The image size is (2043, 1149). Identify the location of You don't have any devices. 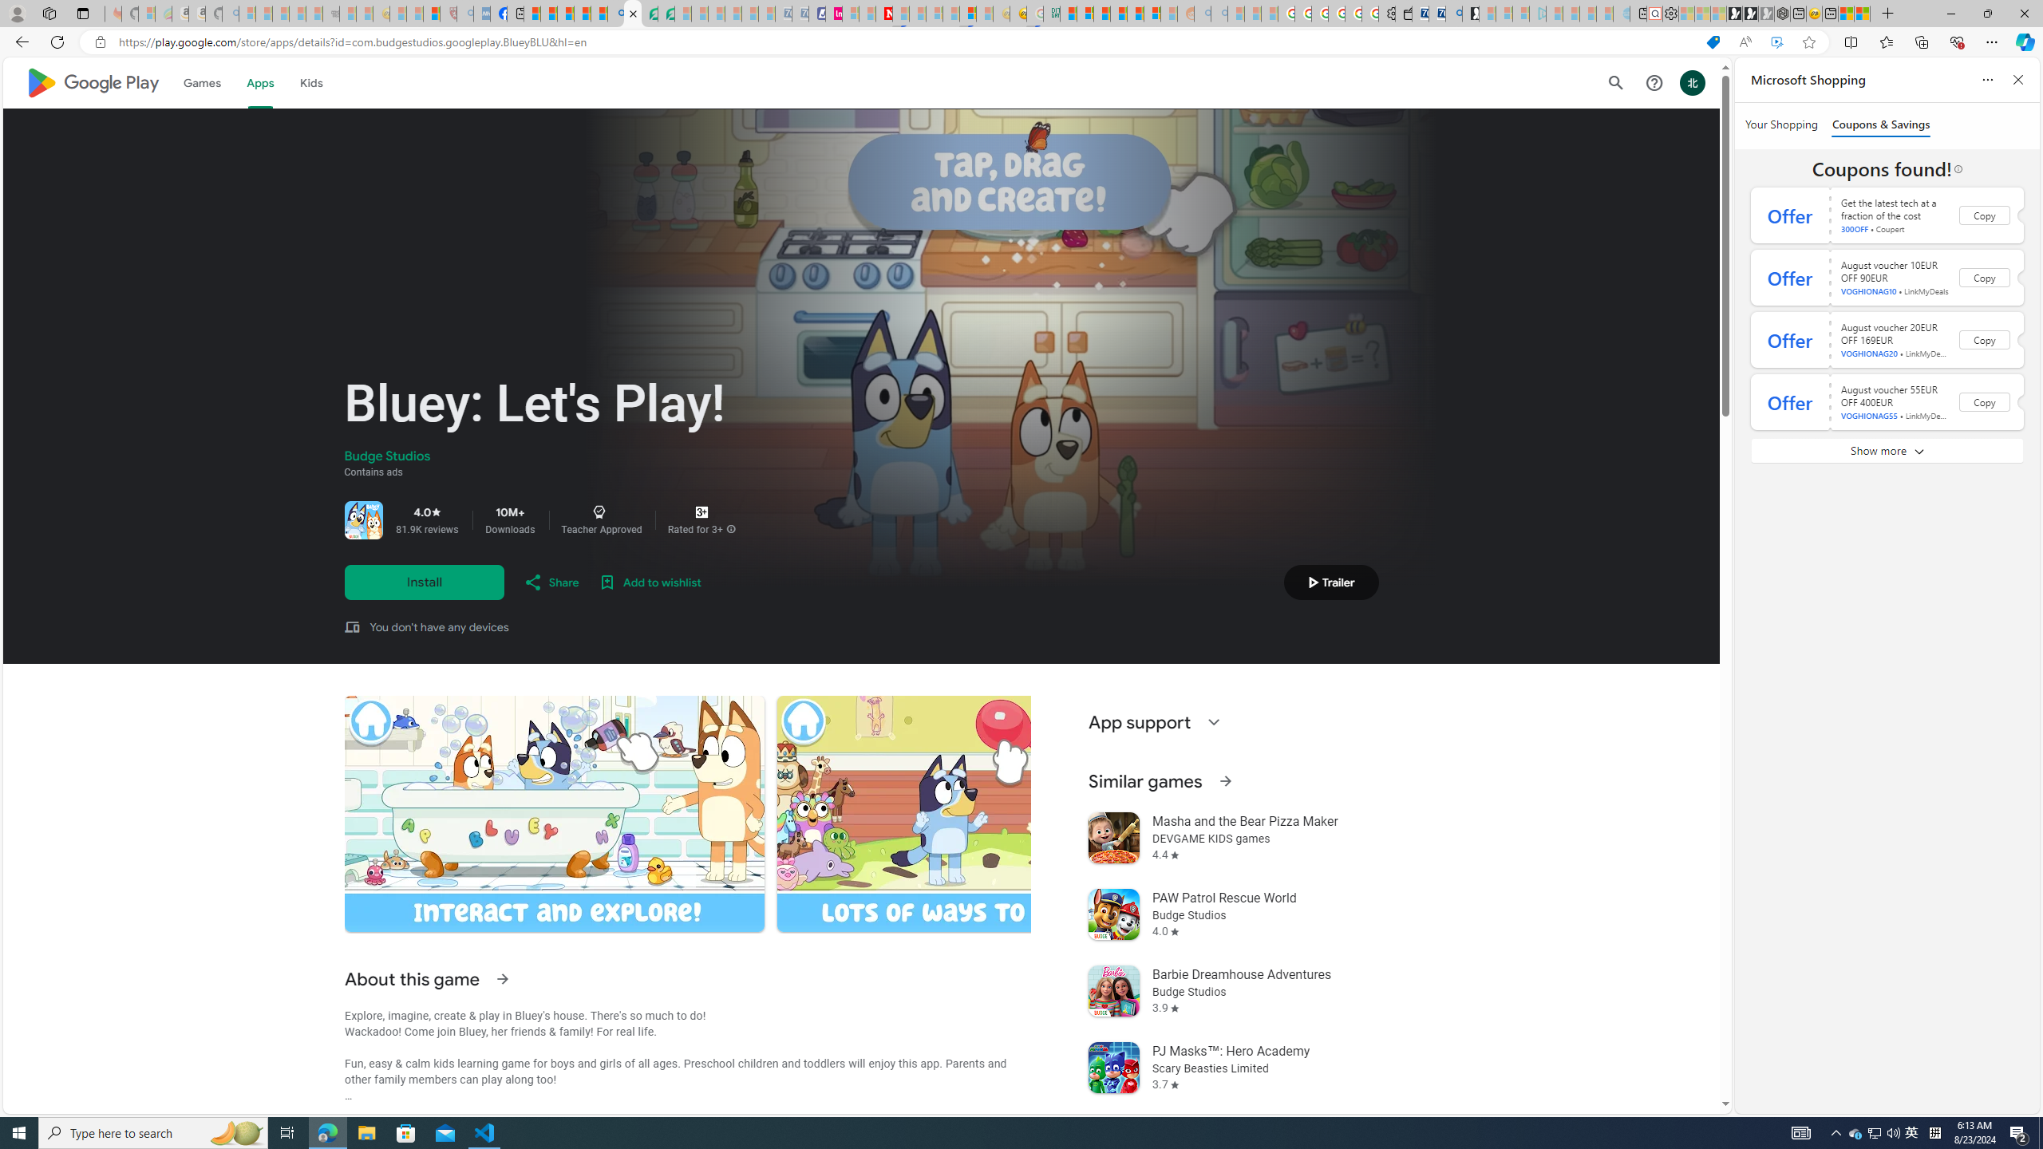
(439, 627).